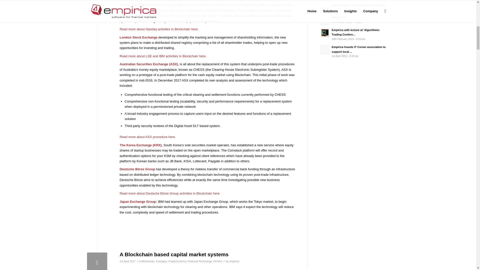 This screenshot has height=270, width=480. I want to click on Posts by empirica, so click(234, 261).